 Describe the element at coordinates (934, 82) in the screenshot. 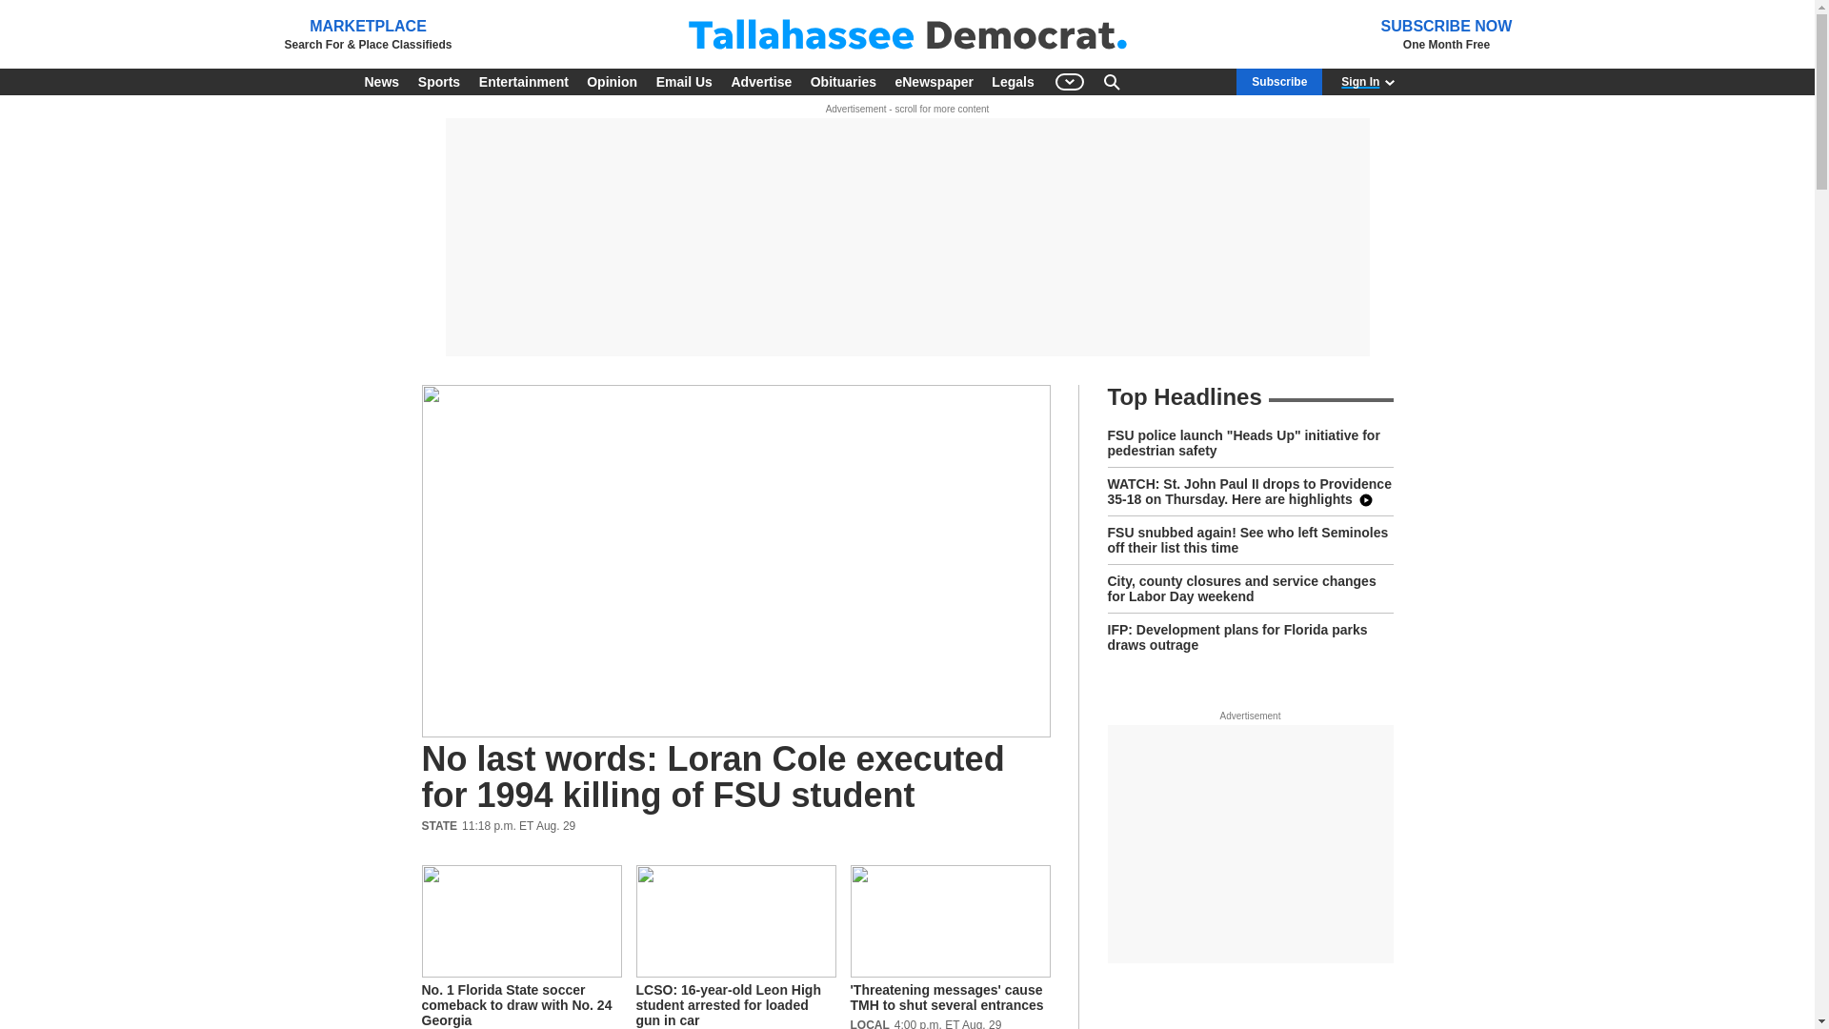

I see `eNewspaper` at that location.